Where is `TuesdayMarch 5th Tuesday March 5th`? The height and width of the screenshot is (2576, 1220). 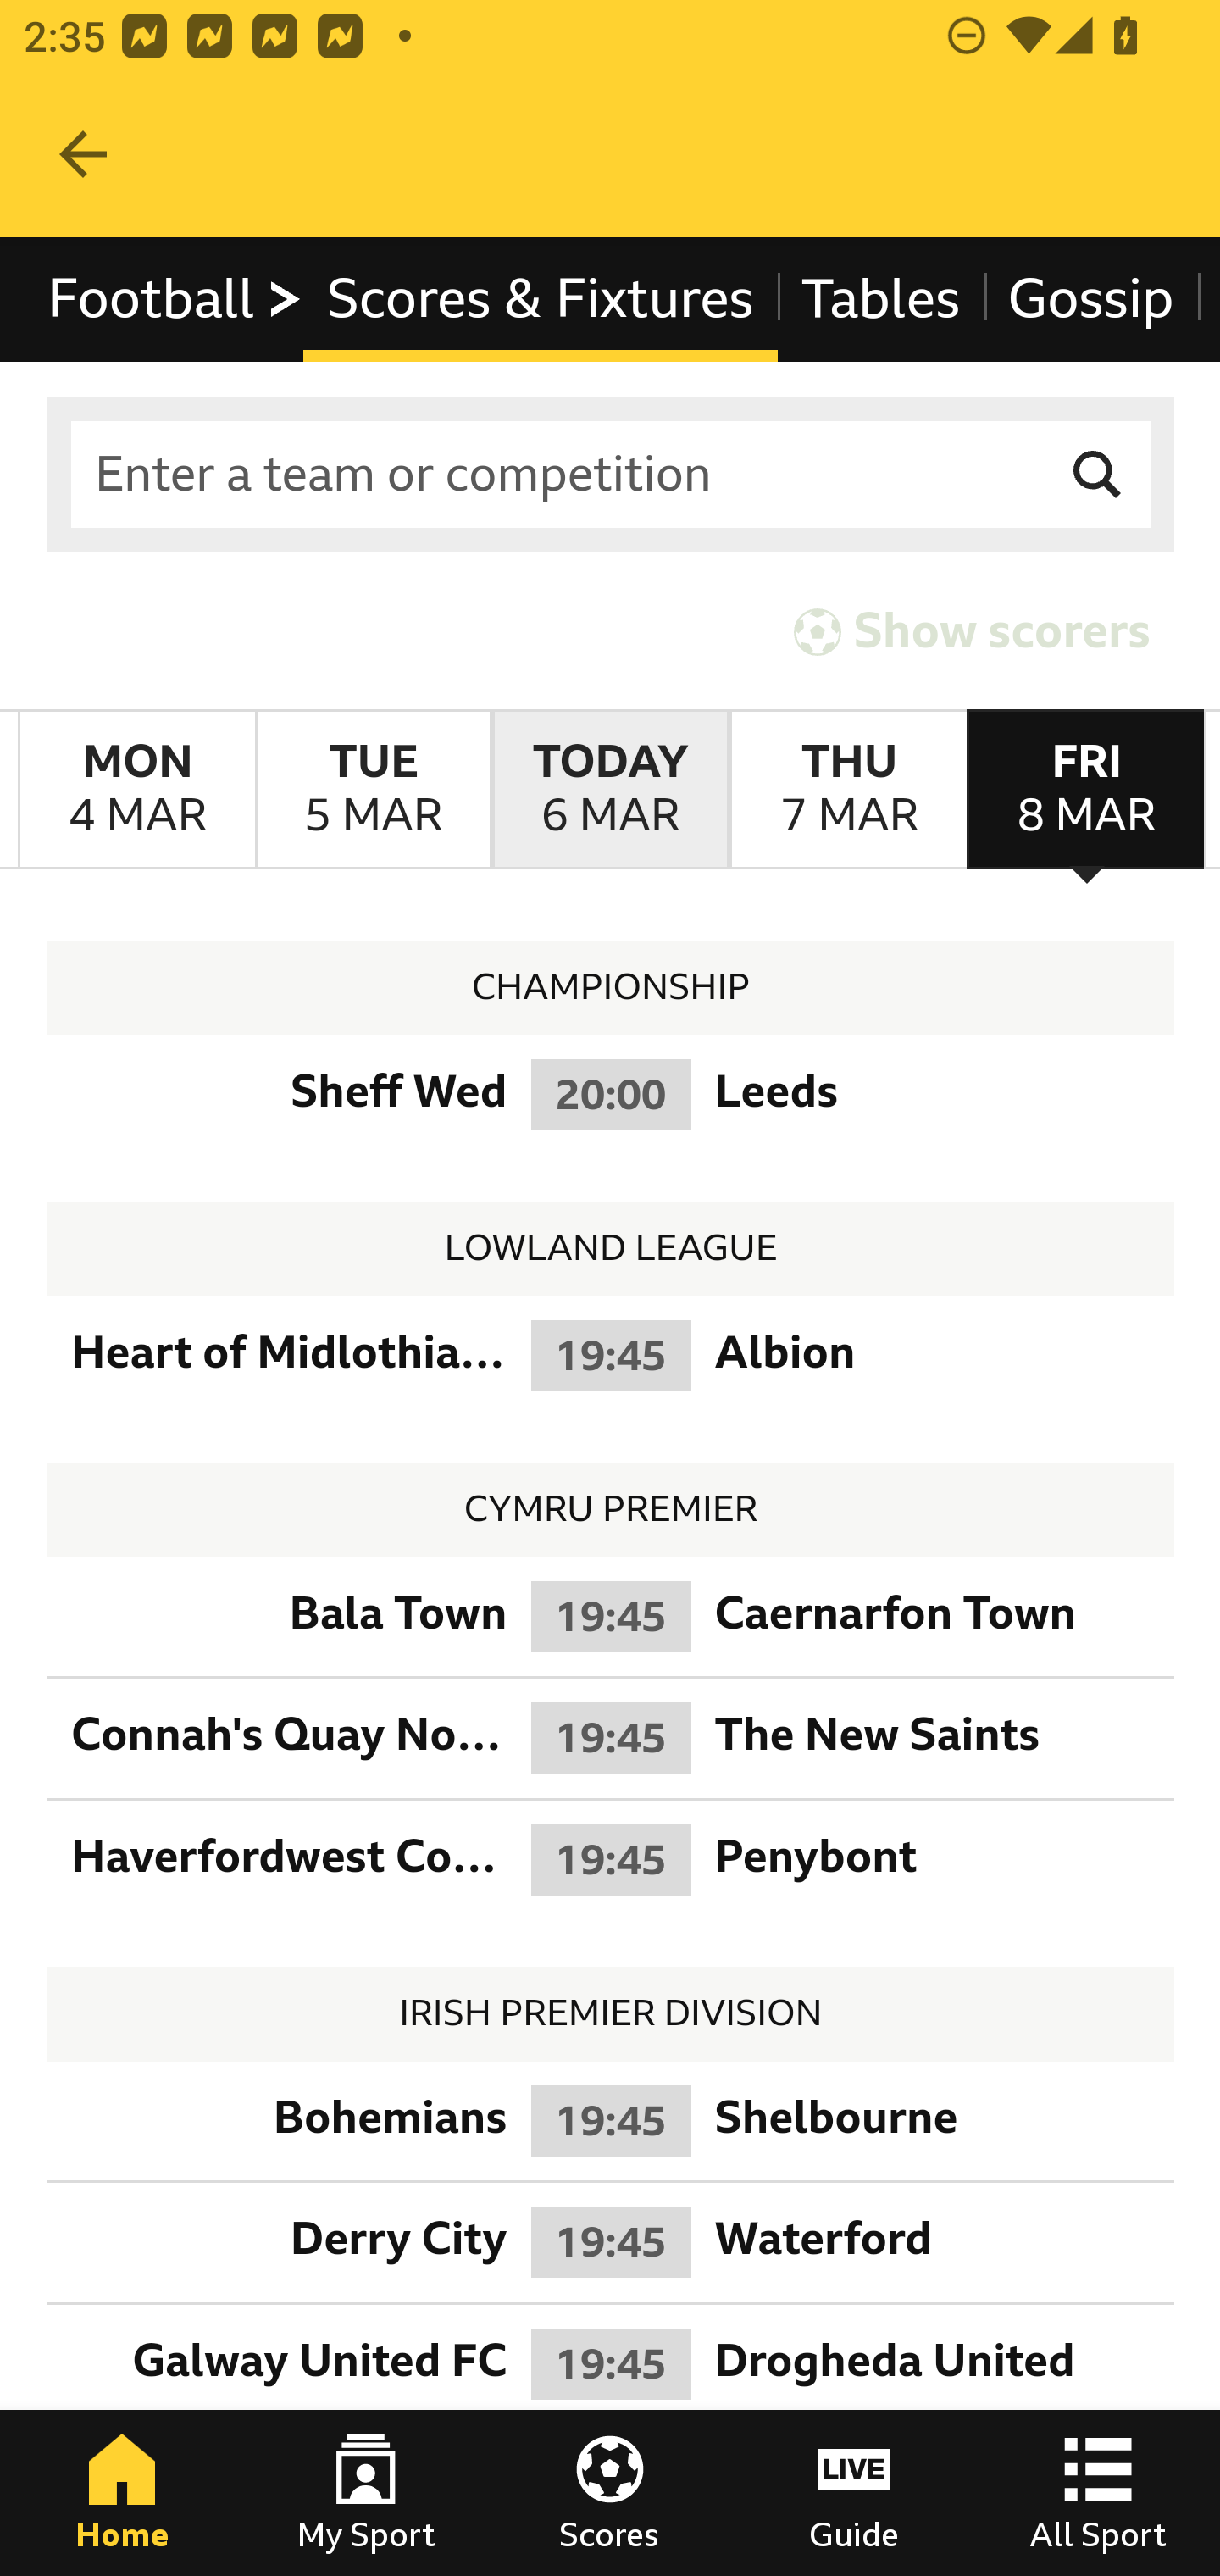
TuesdayMarch 5th Tuesday March 5th is located at coordinates (373, 790).